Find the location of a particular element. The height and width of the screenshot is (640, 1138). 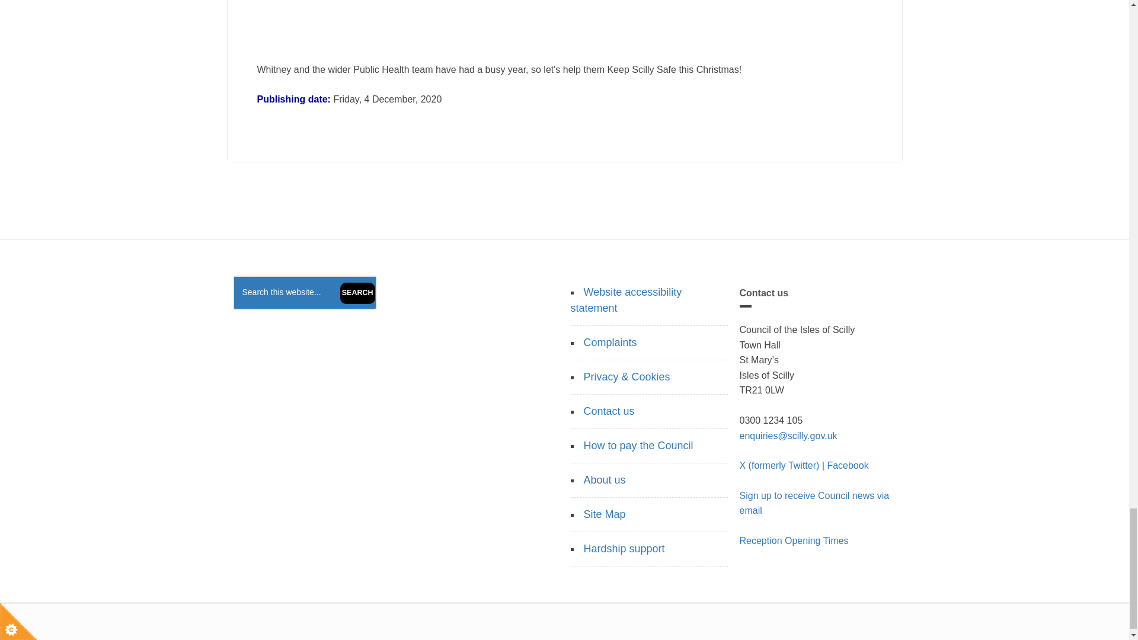

Complaints is located at coordinates (609, 343).